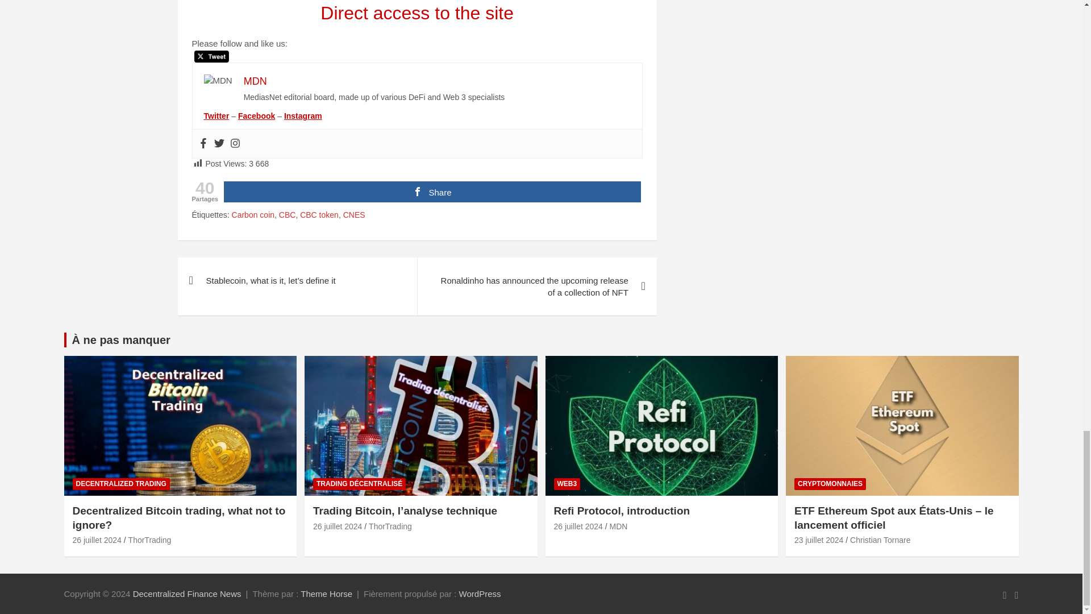  What do you see at coordinates (480, 594) in the screenshot?
I see `WordPress` at bounding box center [480, 594].